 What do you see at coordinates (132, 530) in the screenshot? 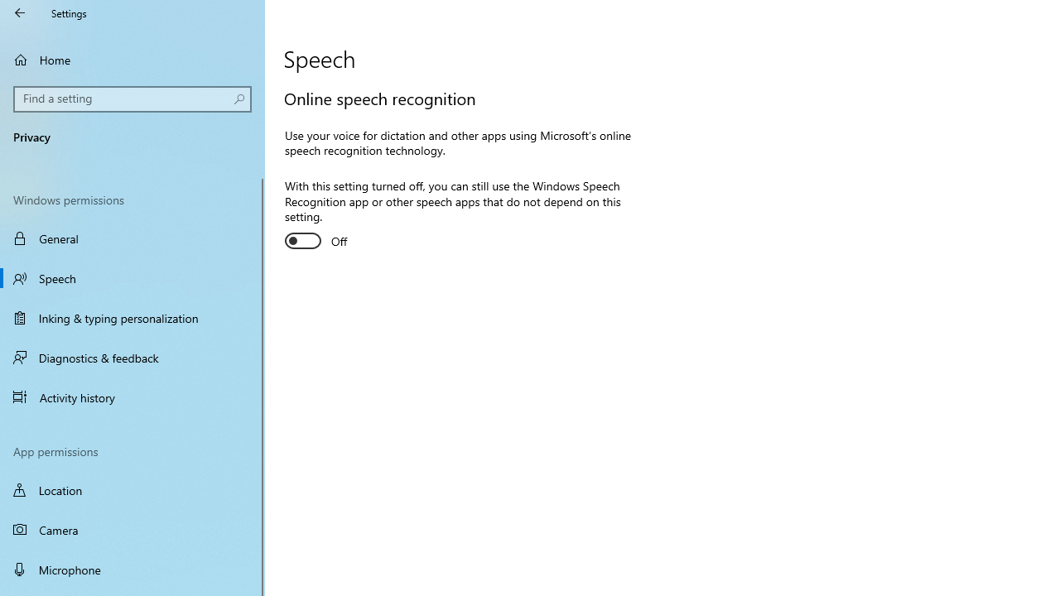
I see `Camera` at bounding box center [132, 530].